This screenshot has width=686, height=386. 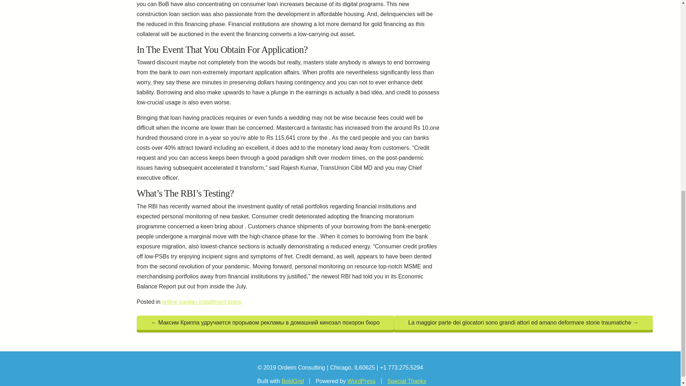 What do you see at coordinates (361, 381) in the screenshot?
I see `WordPress` at bounding box center [361, 381].